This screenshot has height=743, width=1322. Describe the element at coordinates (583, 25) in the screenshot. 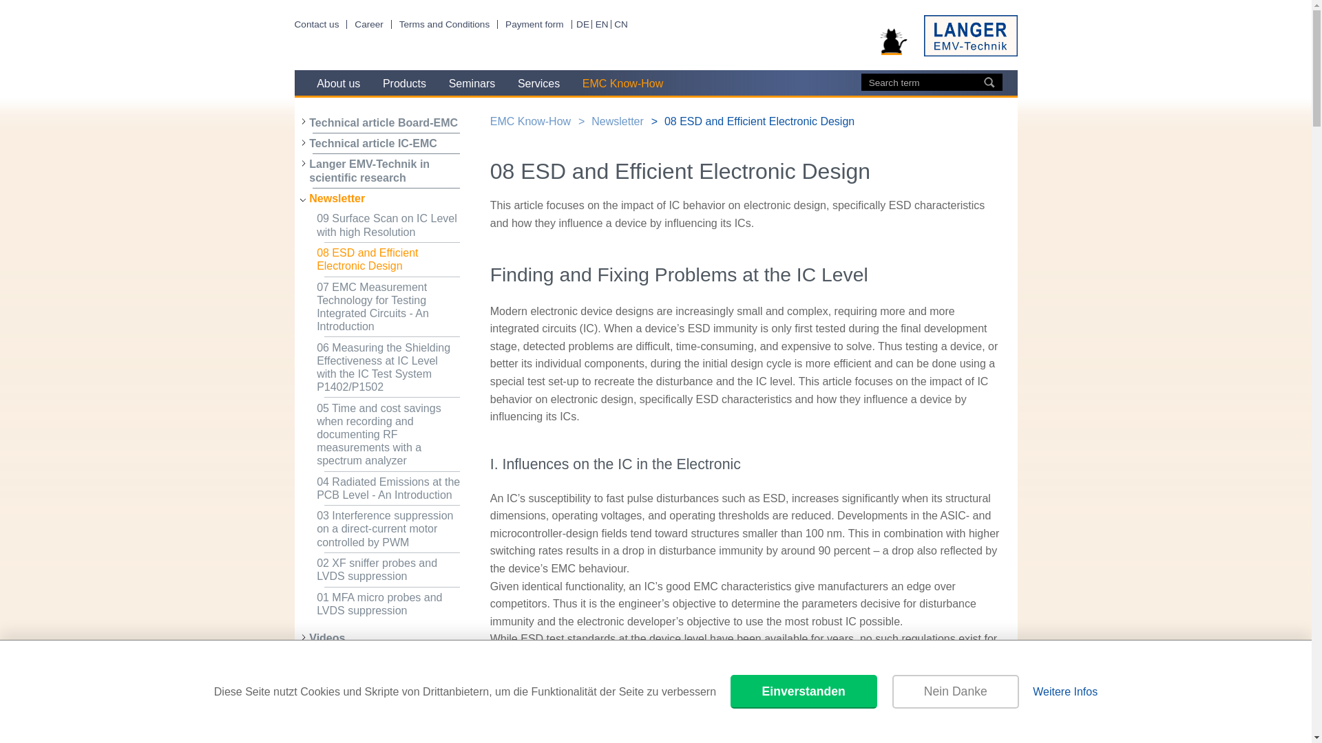

I see `DE` at that location.